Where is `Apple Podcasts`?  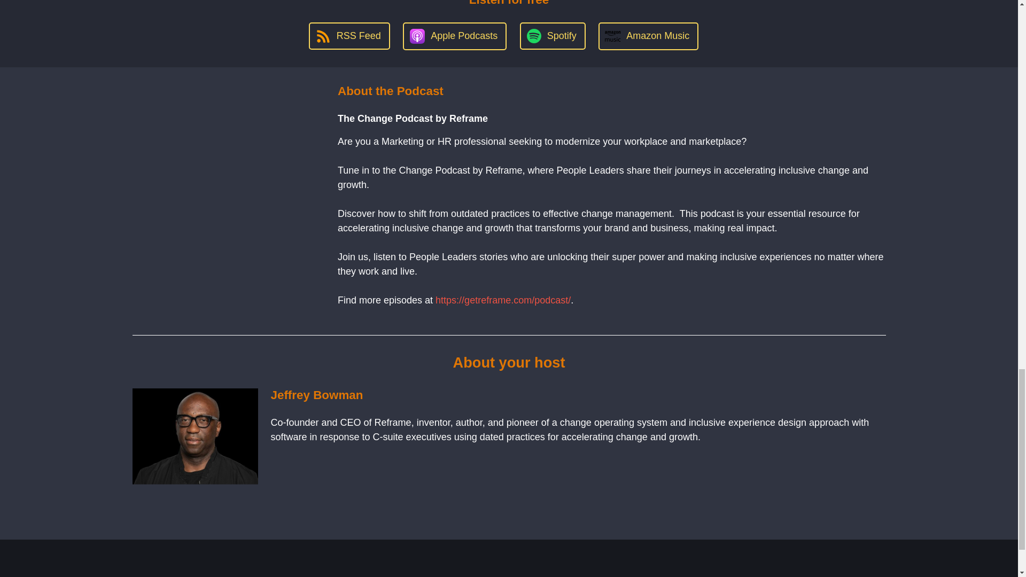
Apple Podcasts is located at coordinates (455, 36).